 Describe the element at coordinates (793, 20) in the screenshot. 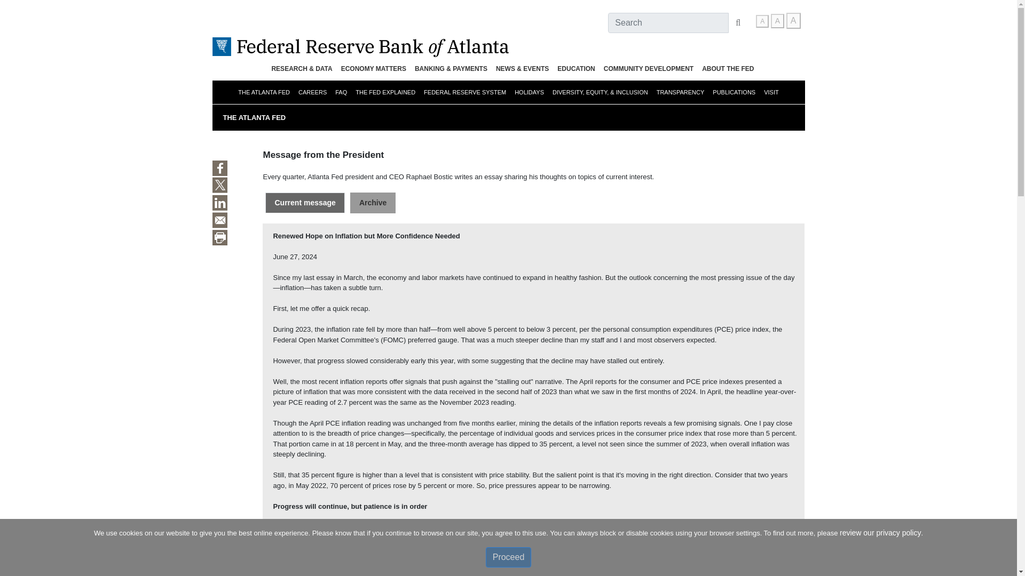

I see `A` at that location.